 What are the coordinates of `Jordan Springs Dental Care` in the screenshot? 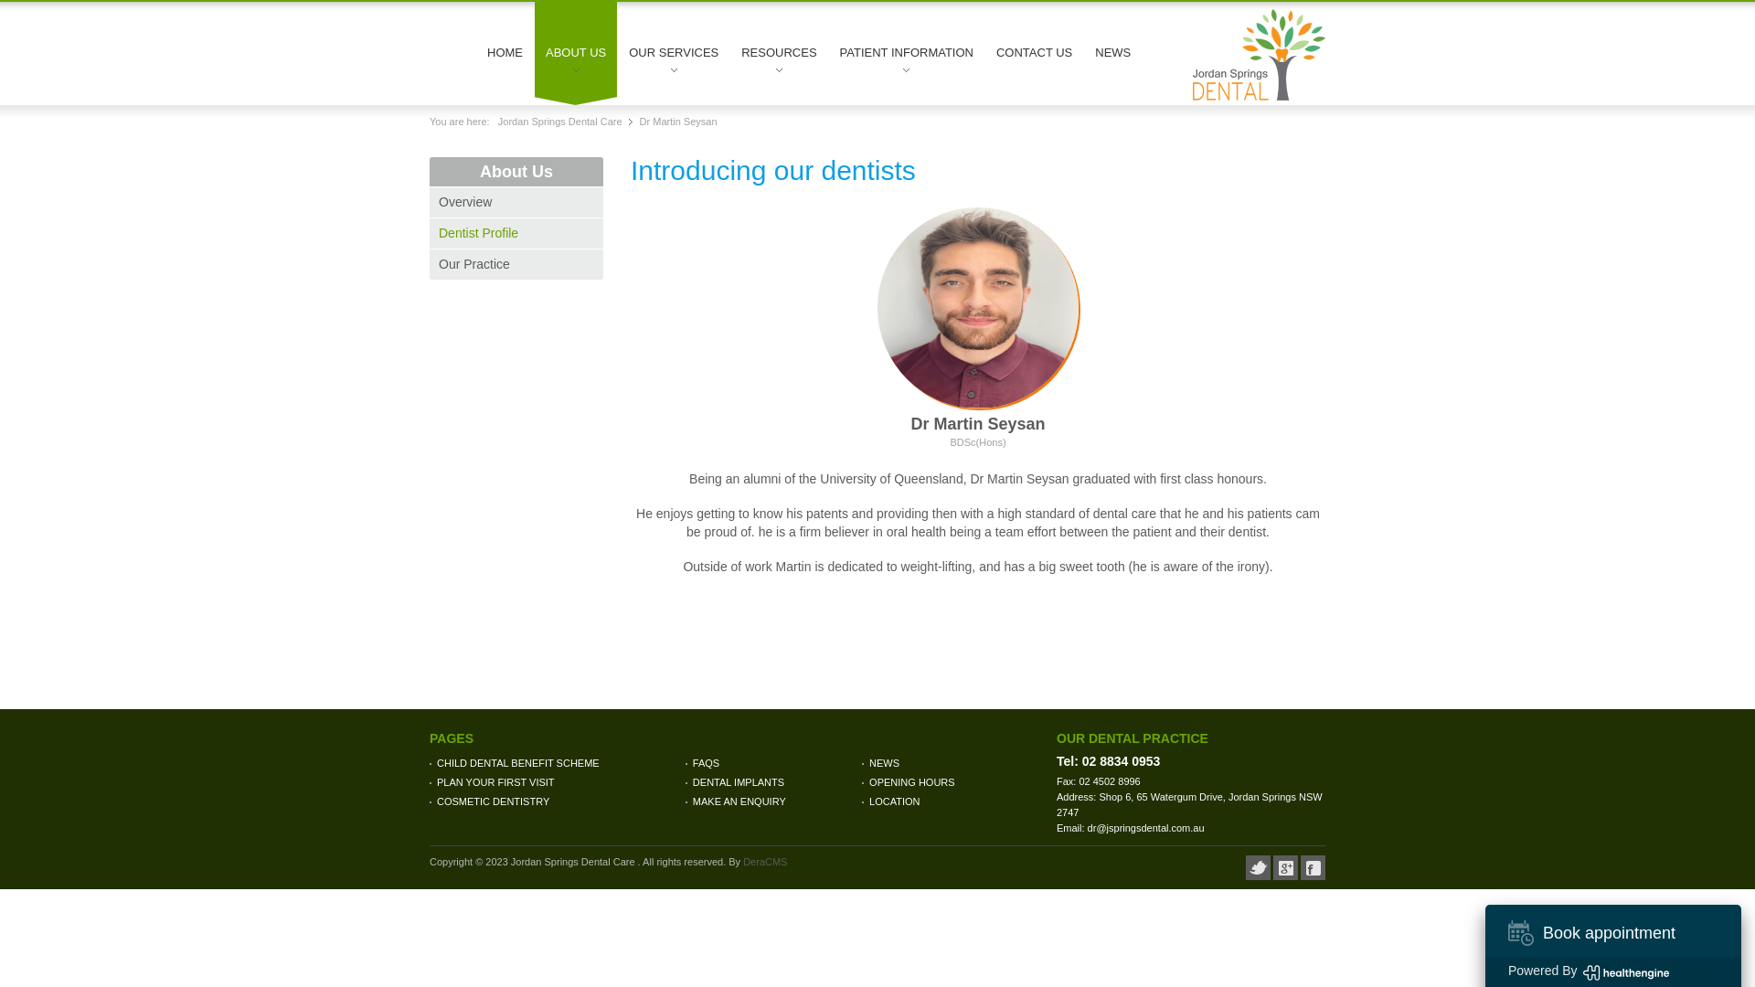 It's located at (563, 122).